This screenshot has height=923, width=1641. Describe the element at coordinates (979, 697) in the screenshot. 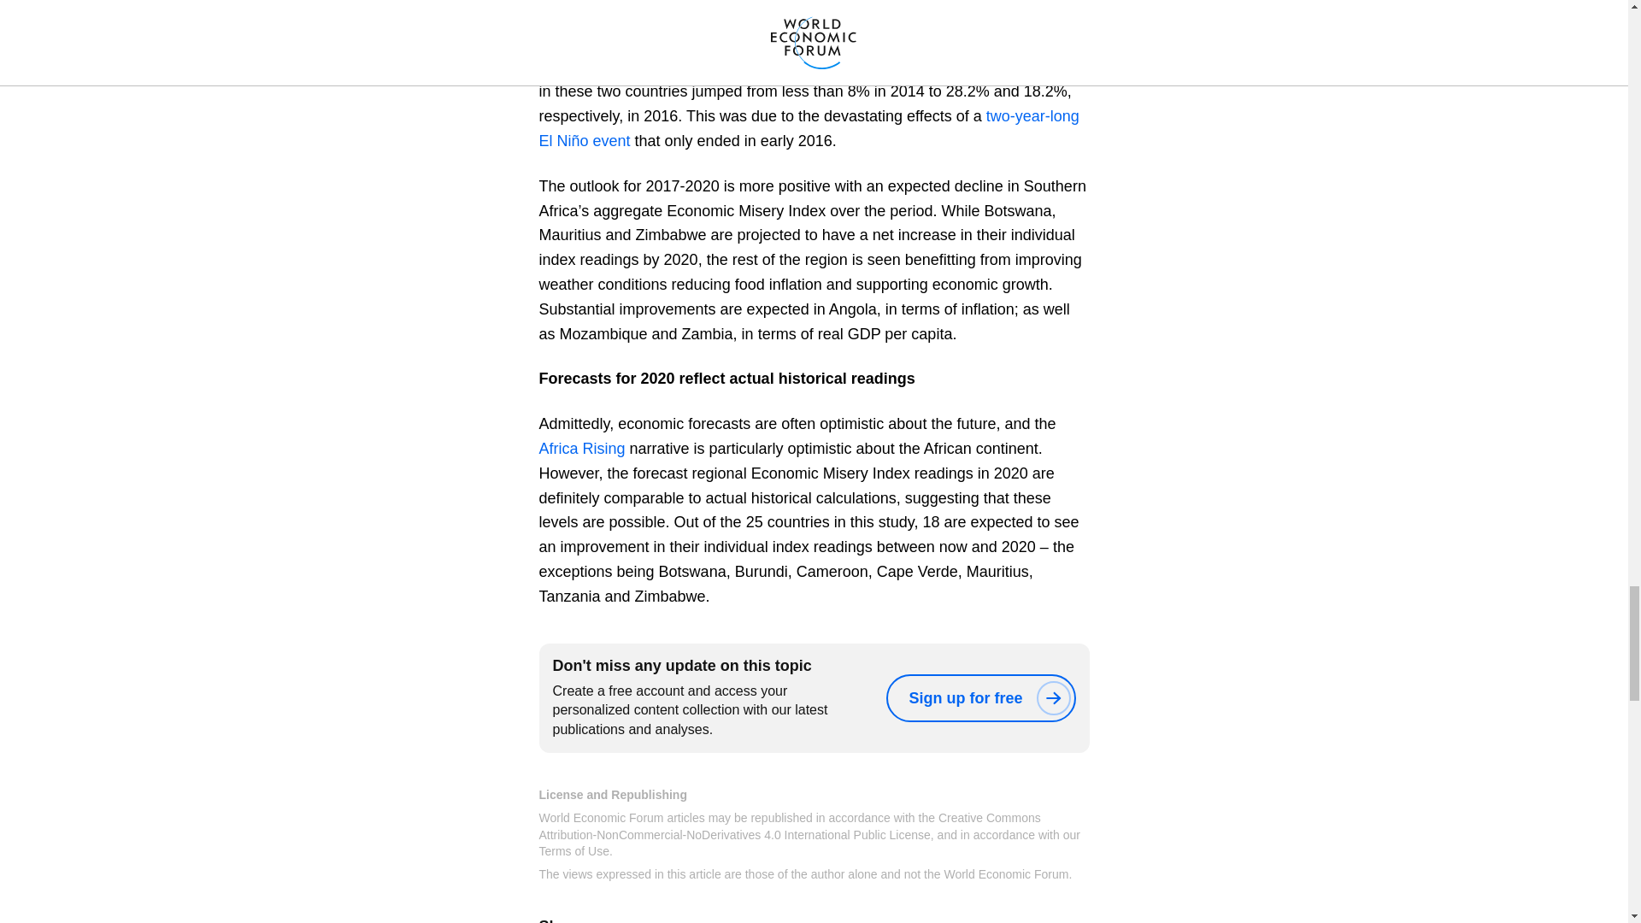

I see `Sign up for free` at that location.